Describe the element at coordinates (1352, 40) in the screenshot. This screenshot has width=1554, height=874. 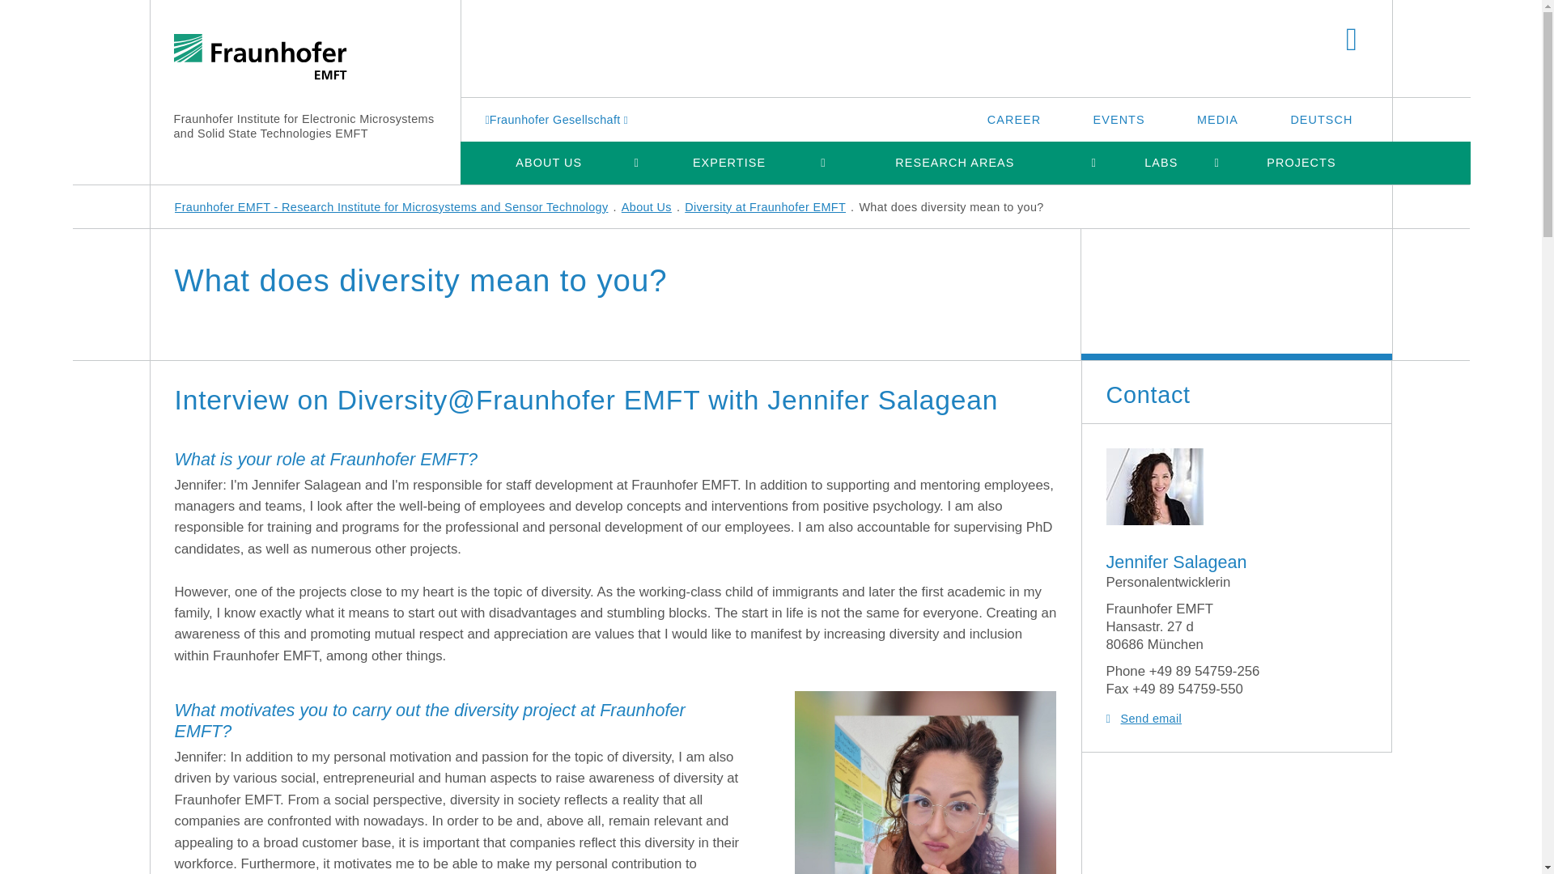
I see `SEARCH` at that location.